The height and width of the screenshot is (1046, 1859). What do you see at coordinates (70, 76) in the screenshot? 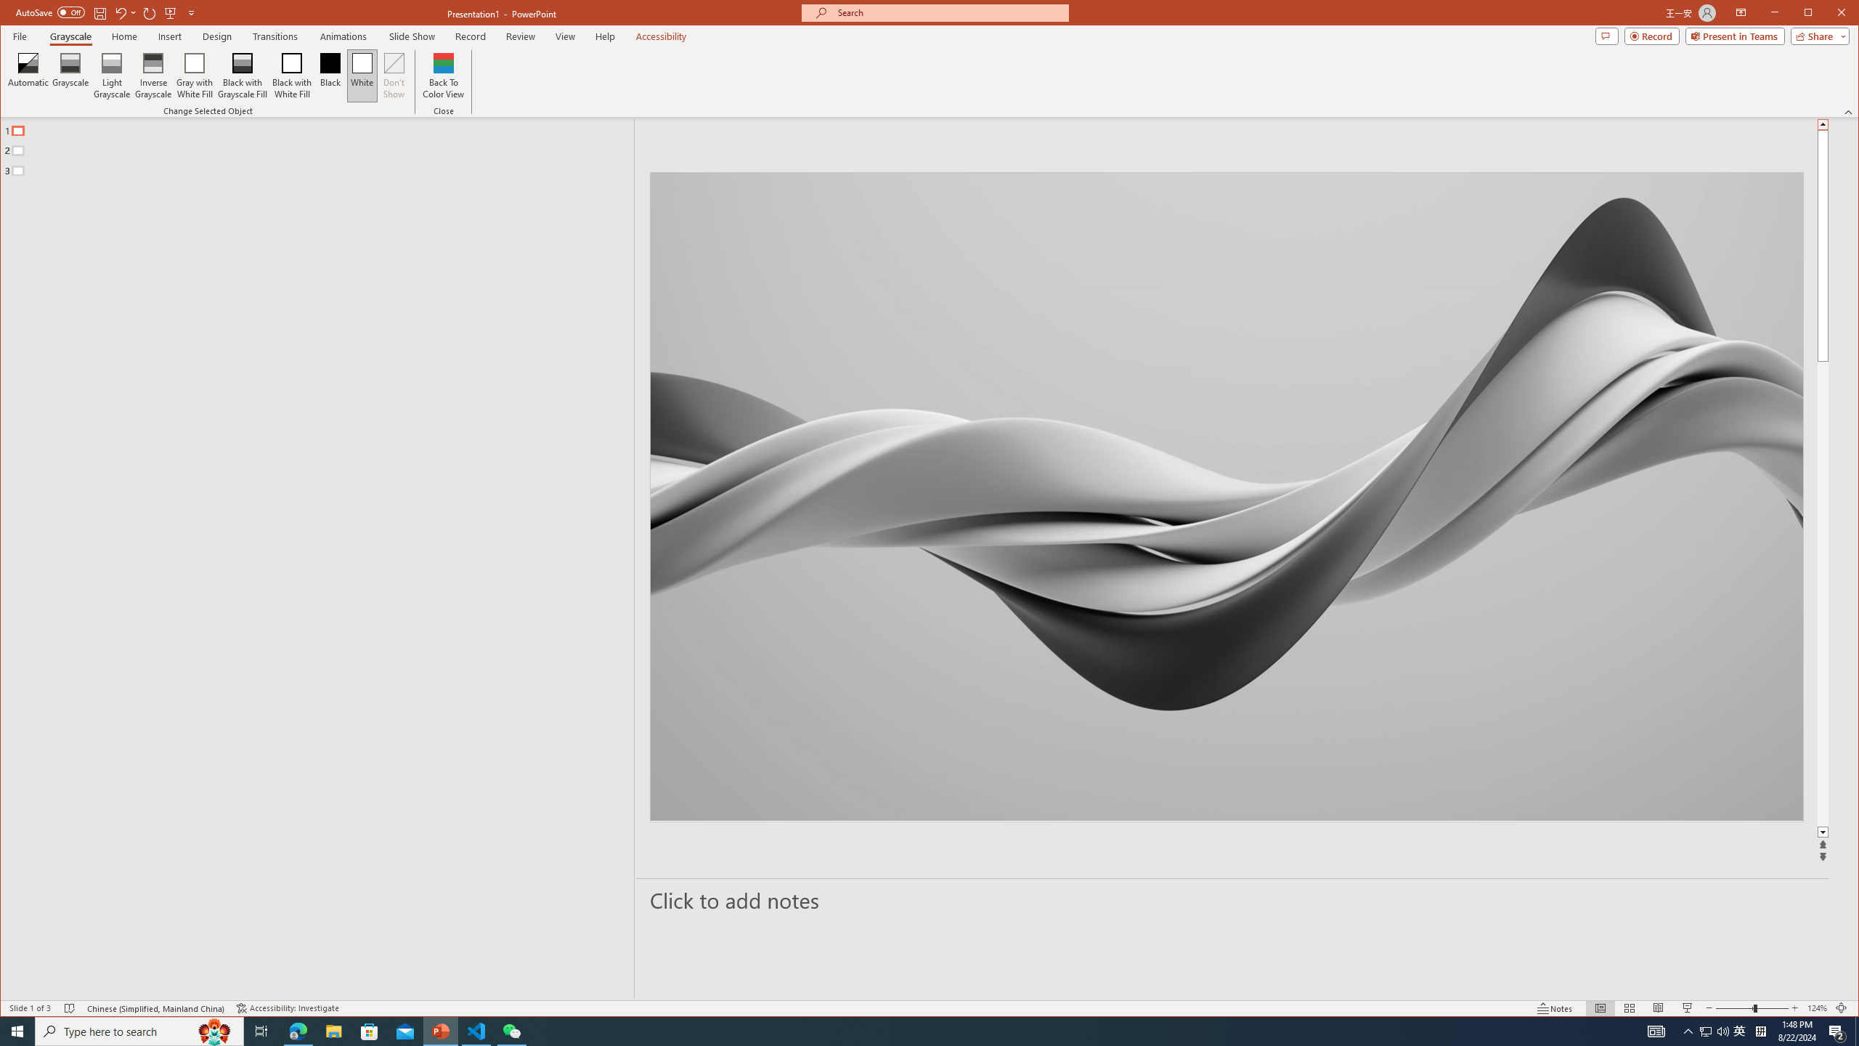
I see `Grayscale` at bounding box center [70, 76].